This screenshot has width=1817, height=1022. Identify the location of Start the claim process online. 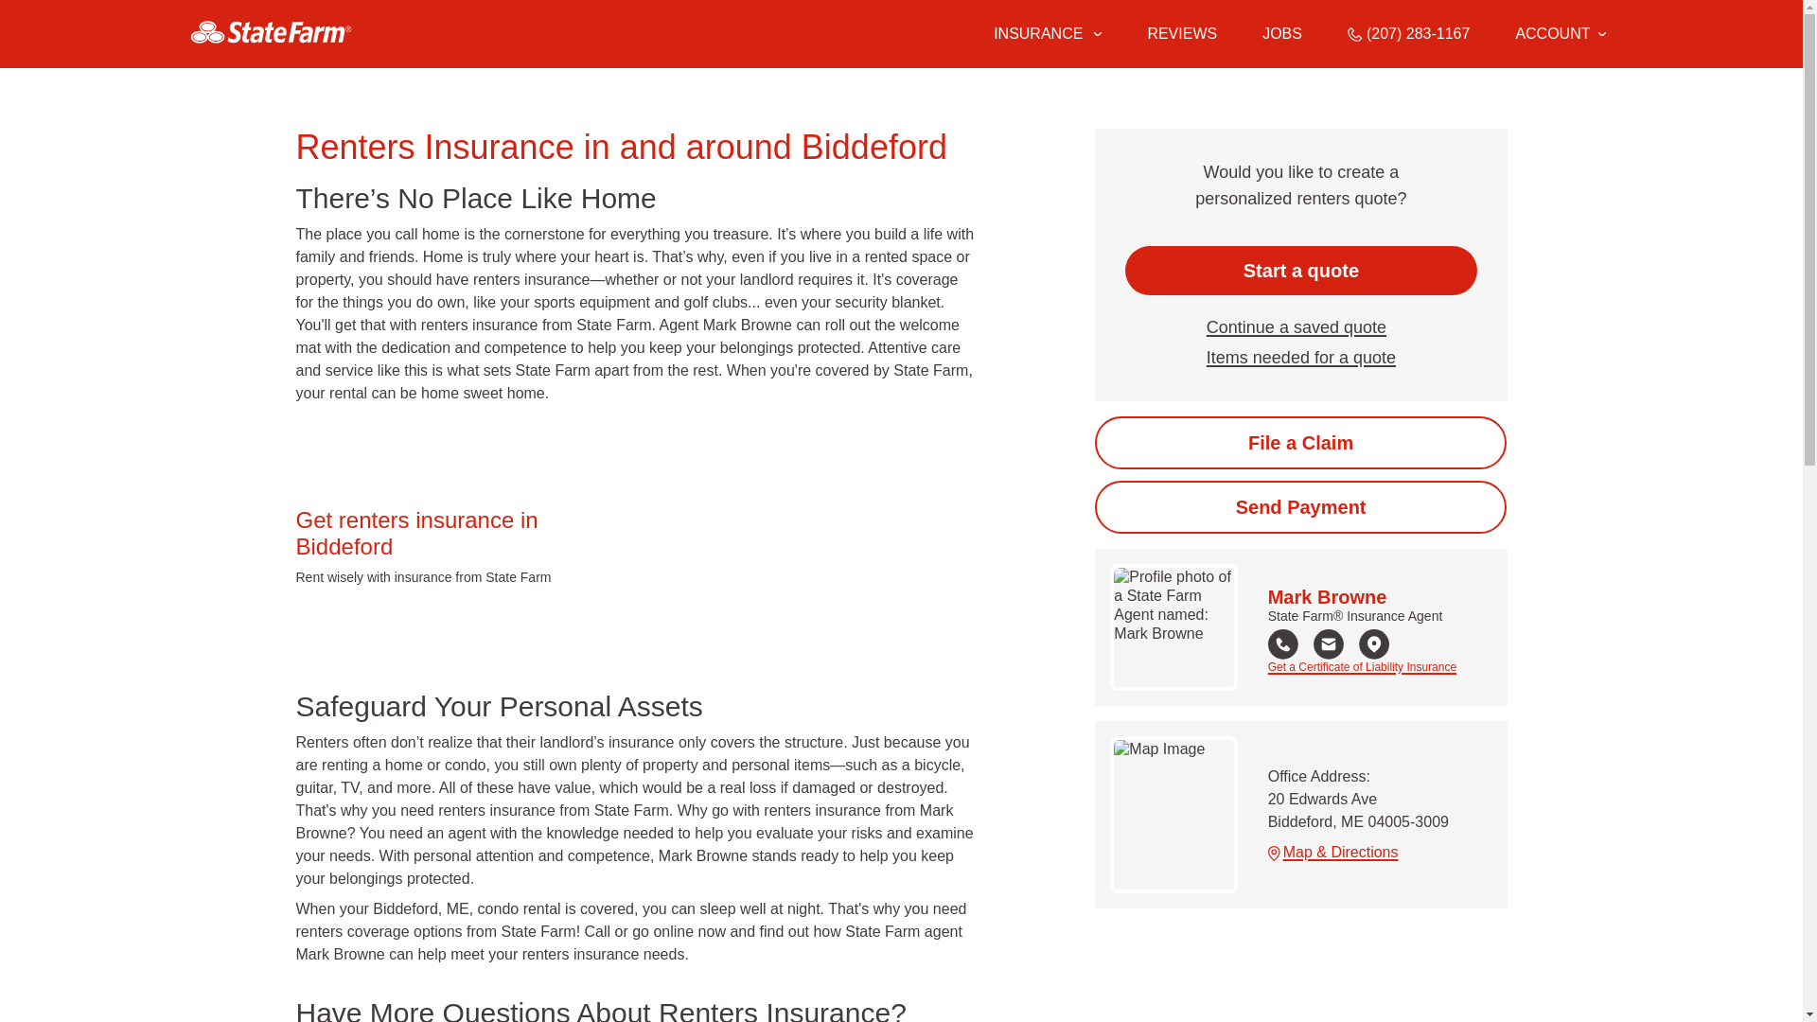
(1300, 442).